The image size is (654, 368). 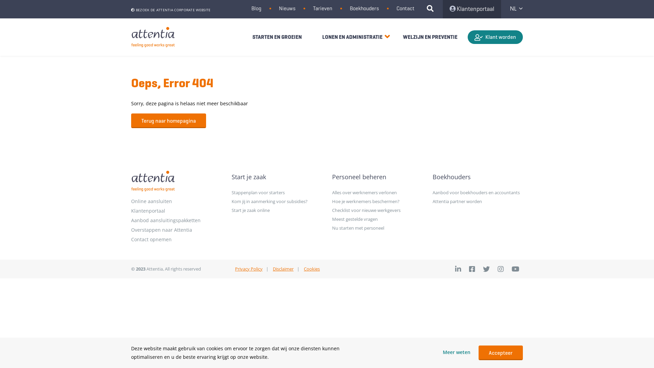 I want to click on Online aansluiten, so click(x=176, y=201).